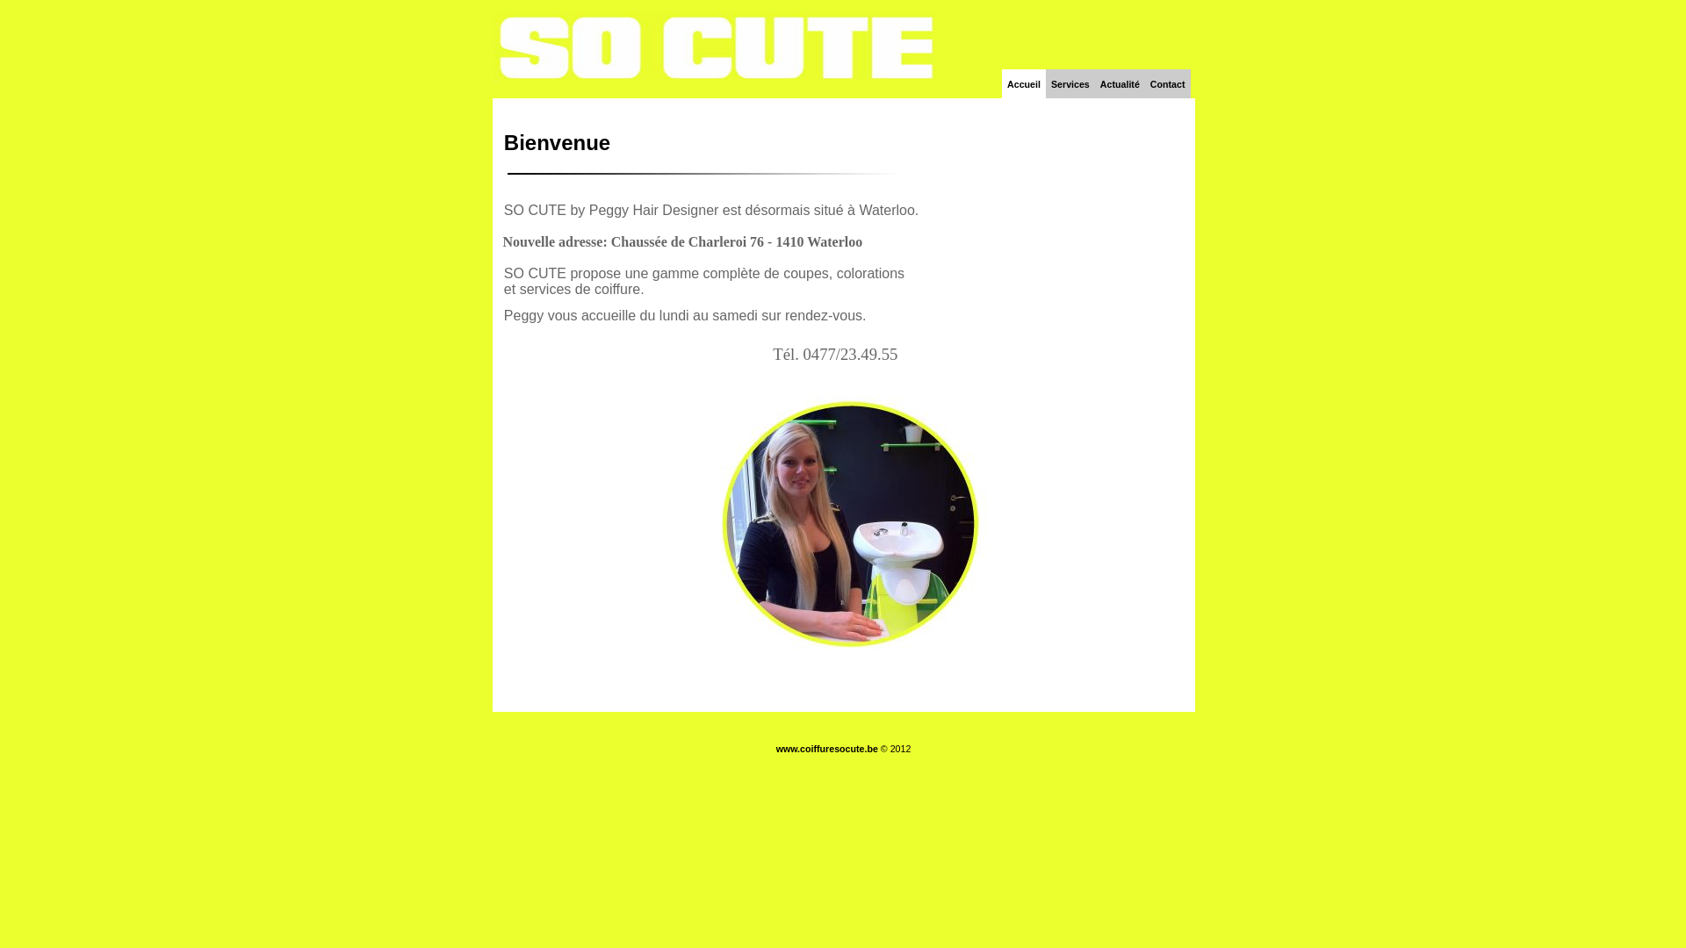 The height and width of the screenshot is (948, 1686). I want to click on www.coiffuresocute.be, so click(827, 749).